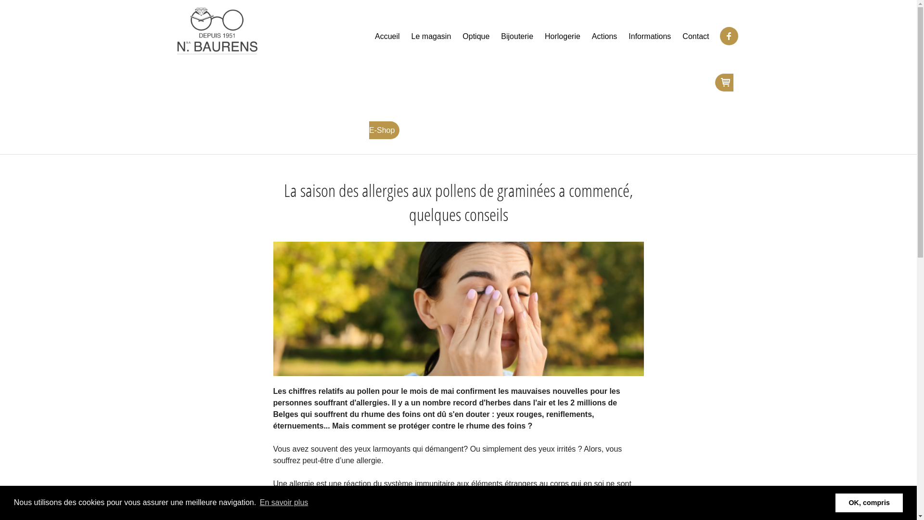 The height and width of the screenshot is (520, 924). Describe the element at coordinates (563, 37) in the screenshot. I see `Horlogerie` at that location.